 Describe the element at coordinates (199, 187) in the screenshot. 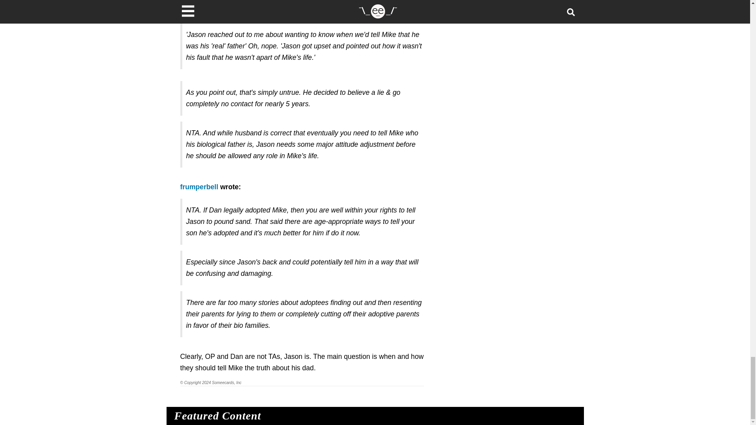

I see `frumperbell` at that location.